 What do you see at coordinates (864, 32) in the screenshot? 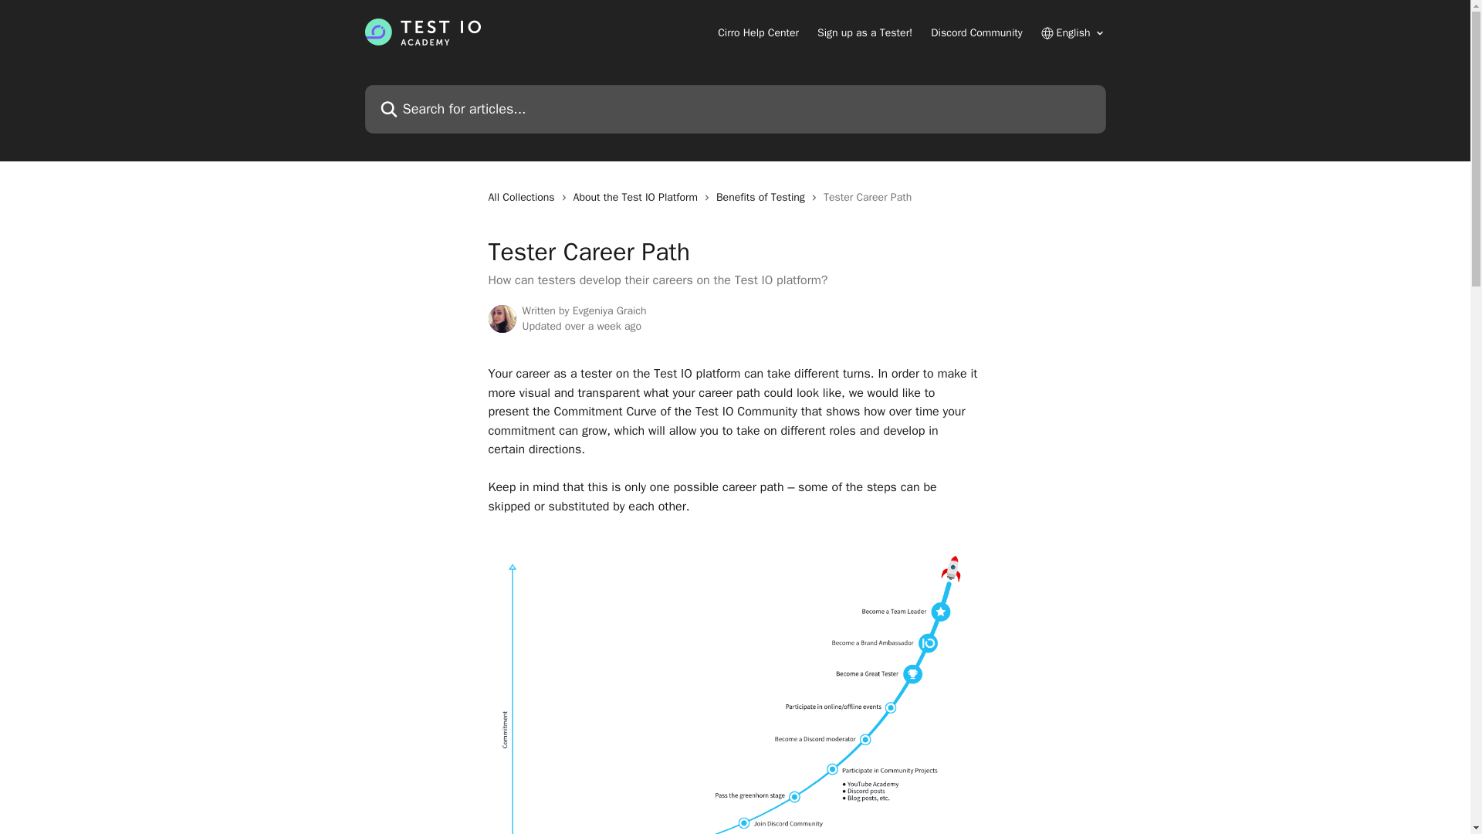
I see `Sign up as a Tester!` at bounding box center [864, 32].